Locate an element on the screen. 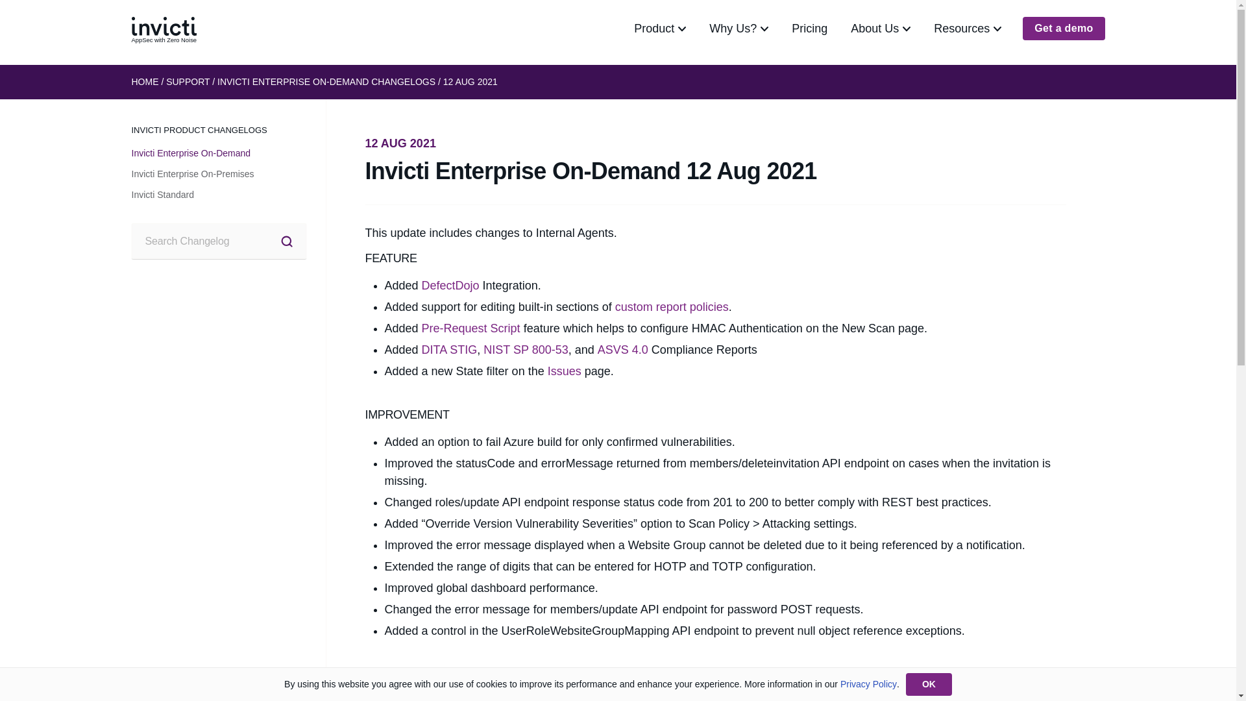  OK is located at coordinates (928, 684).